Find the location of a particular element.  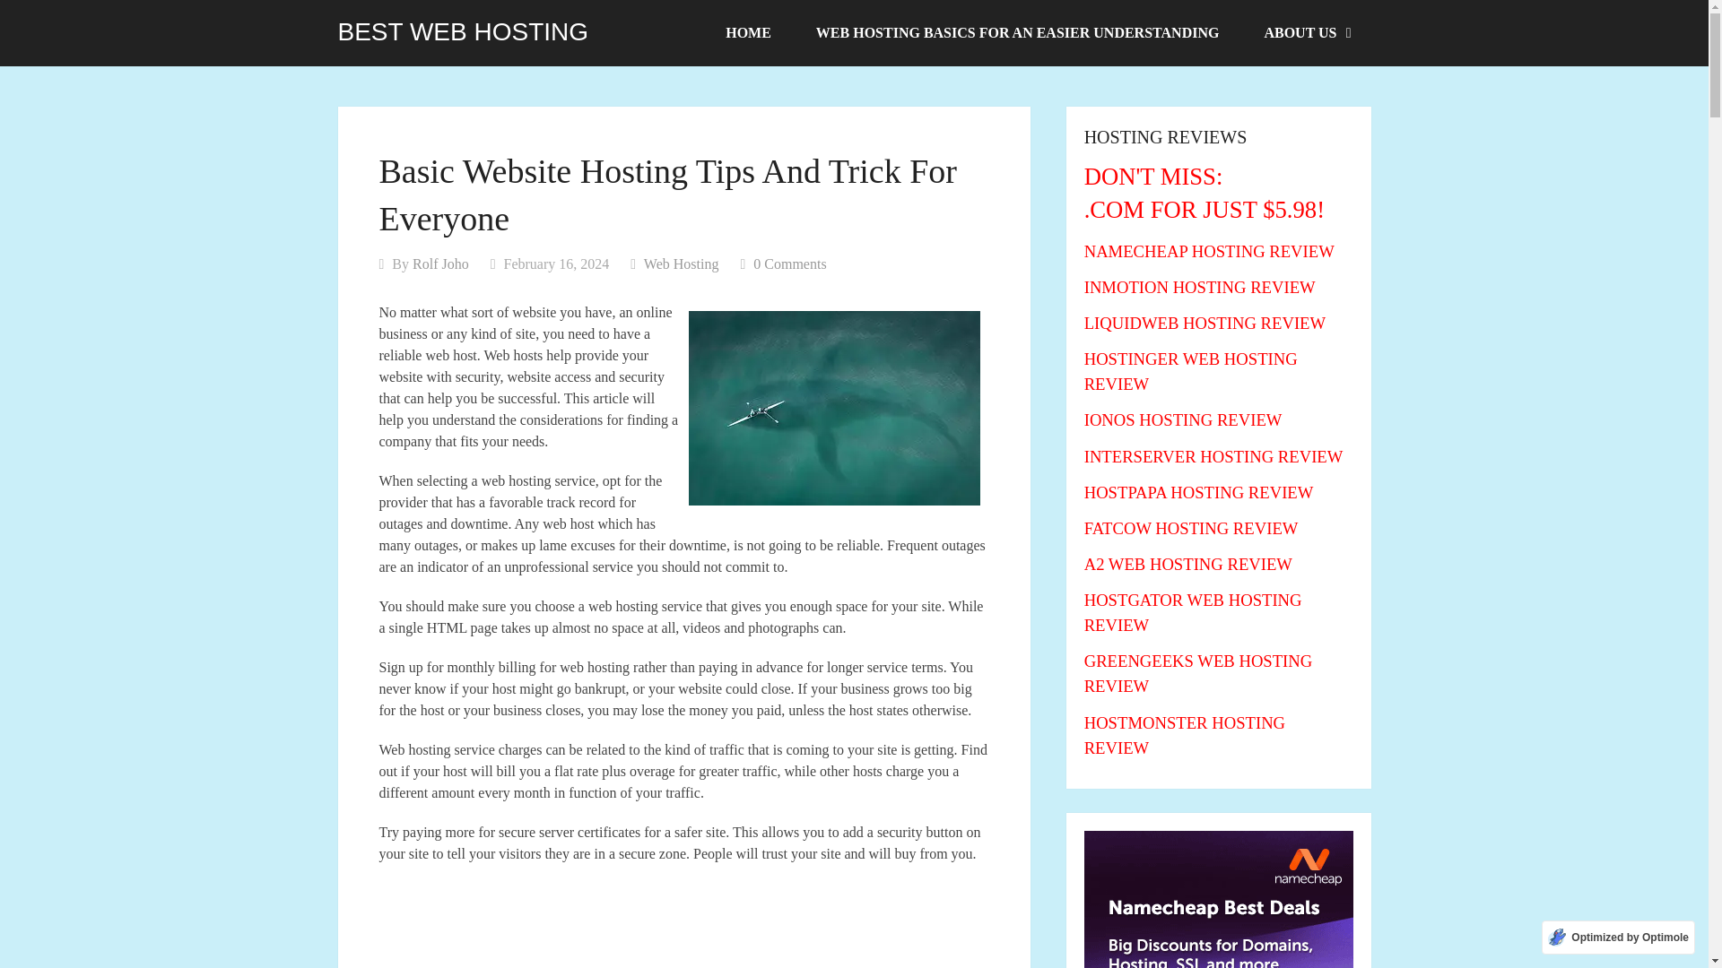

IONOS HOSTING REVIEW is located at coordinates (1184, 419).